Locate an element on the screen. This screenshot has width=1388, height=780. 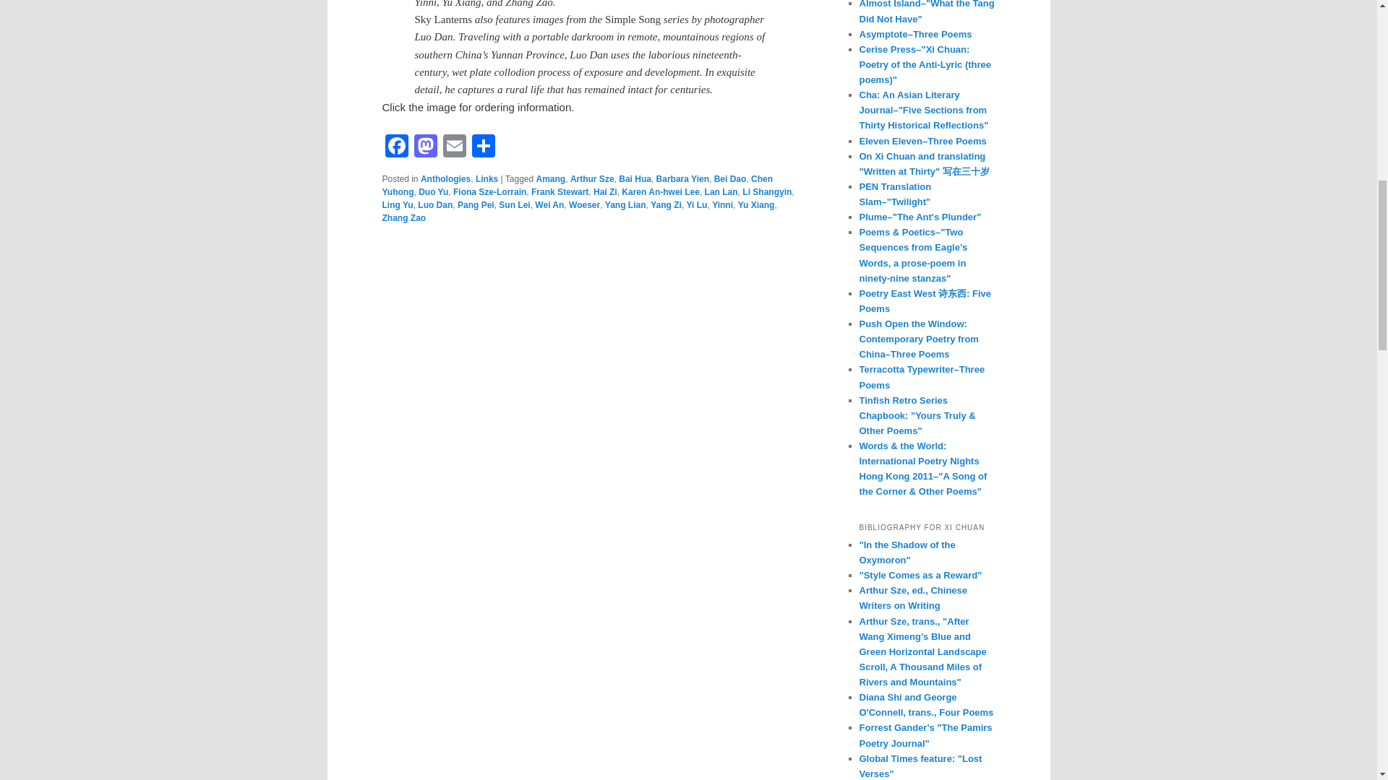
Amang is located at coordinates (551, 178).